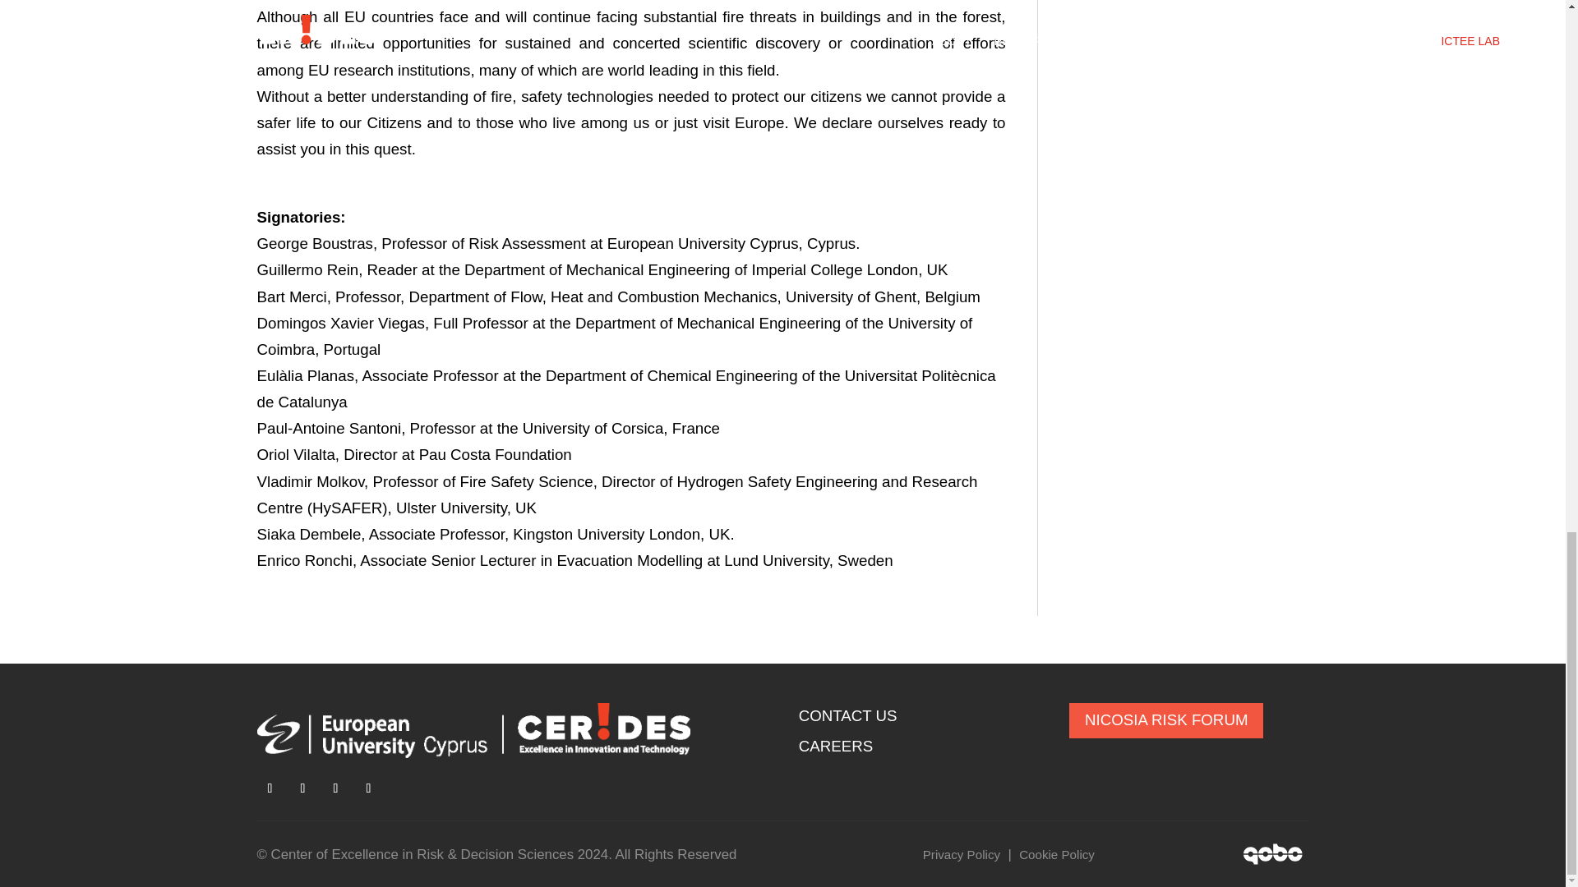 The image size is (1578, 887). Describe the element at coordinates (835, 746) in the screenshot. I see `CAREERS` at that location.